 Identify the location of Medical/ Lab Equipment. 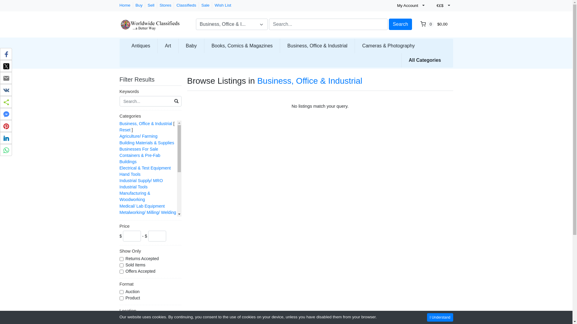
(142, 206).